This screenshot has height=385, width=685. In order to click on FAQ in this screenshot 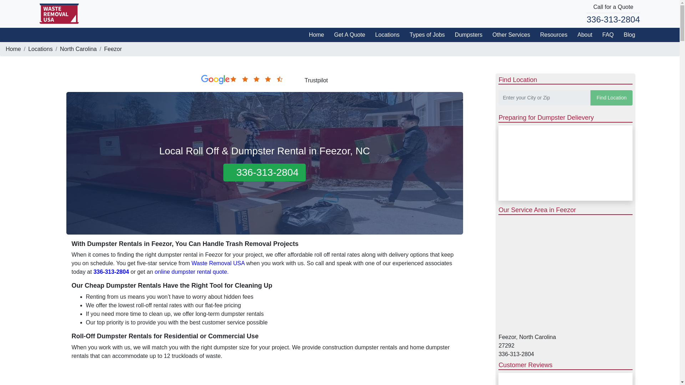, I will do `click(605, 34)`.